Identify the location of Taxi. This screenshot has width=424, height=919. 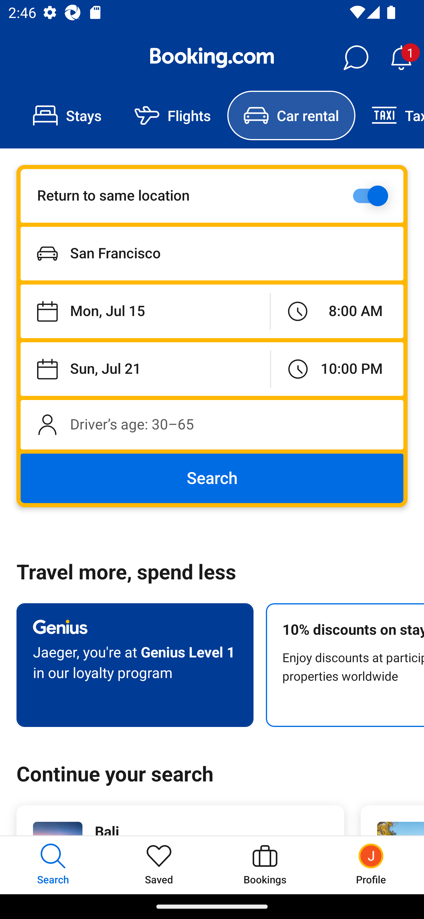
(390, 115).